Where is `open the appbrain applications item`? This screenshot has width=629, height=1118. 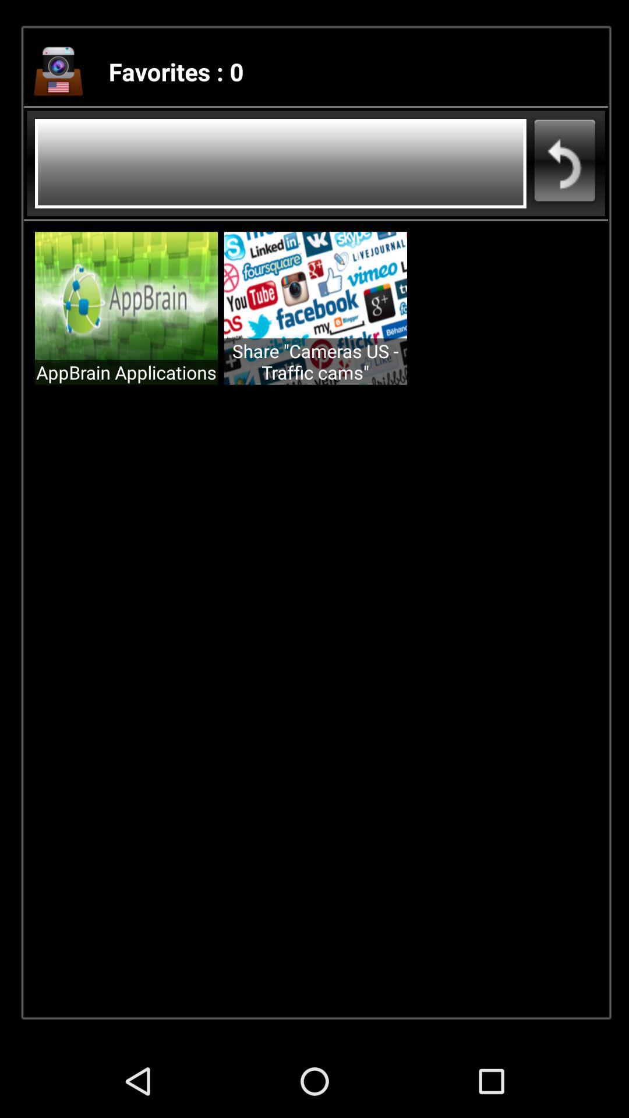
open the appbrain applications item is located at coordinates (126, 372).